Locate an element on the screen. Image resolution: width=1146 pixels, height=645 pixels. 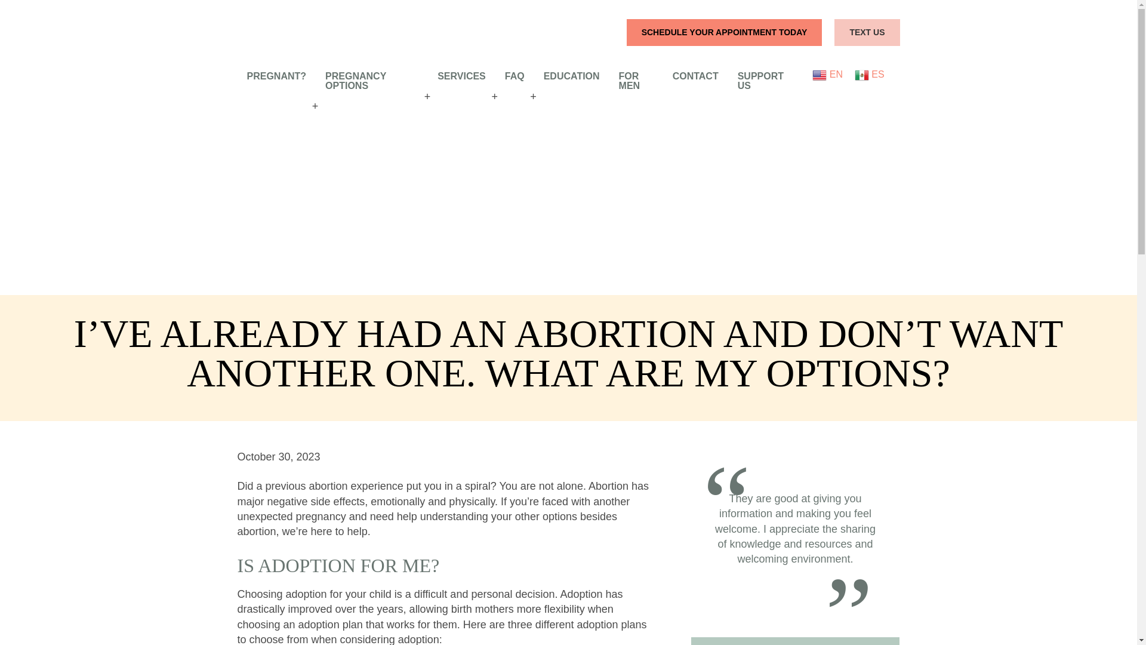
Faq is located at coordinates (515, 76).